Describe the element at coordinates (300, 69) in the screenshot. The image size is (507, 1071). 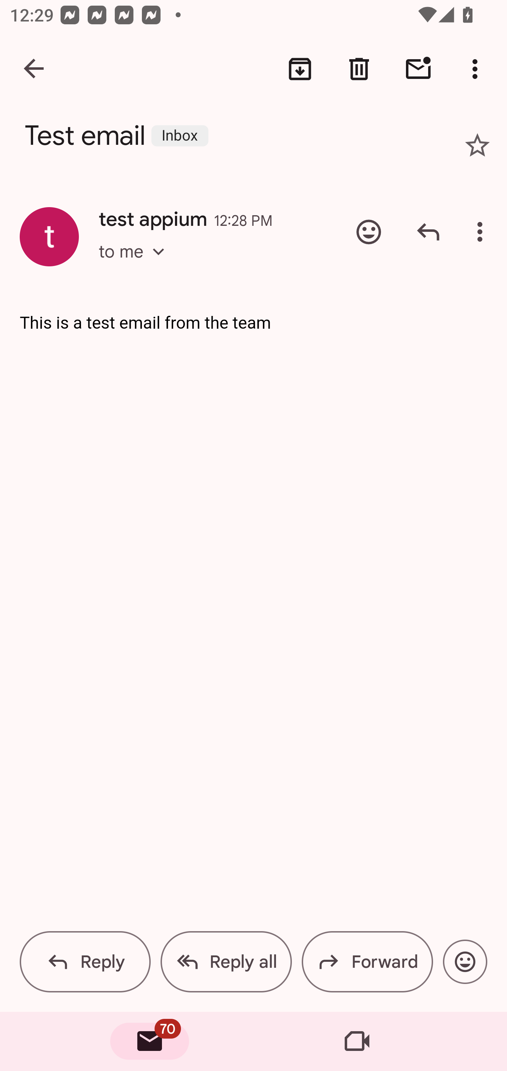
I see `Archive` at that location.